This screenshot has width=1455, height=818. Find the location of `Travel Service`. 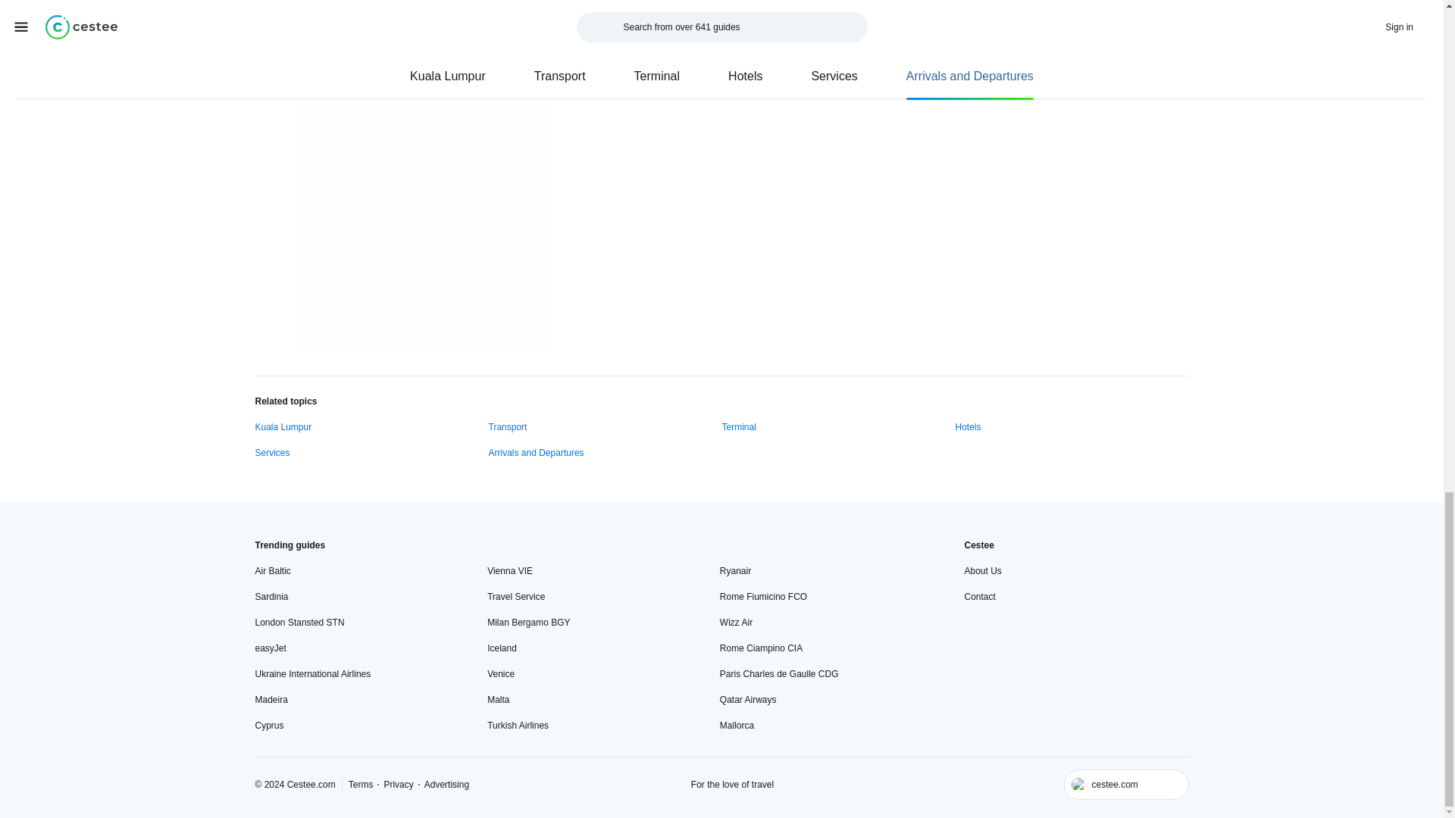

Travel Service is located at coordinates (515, 597).